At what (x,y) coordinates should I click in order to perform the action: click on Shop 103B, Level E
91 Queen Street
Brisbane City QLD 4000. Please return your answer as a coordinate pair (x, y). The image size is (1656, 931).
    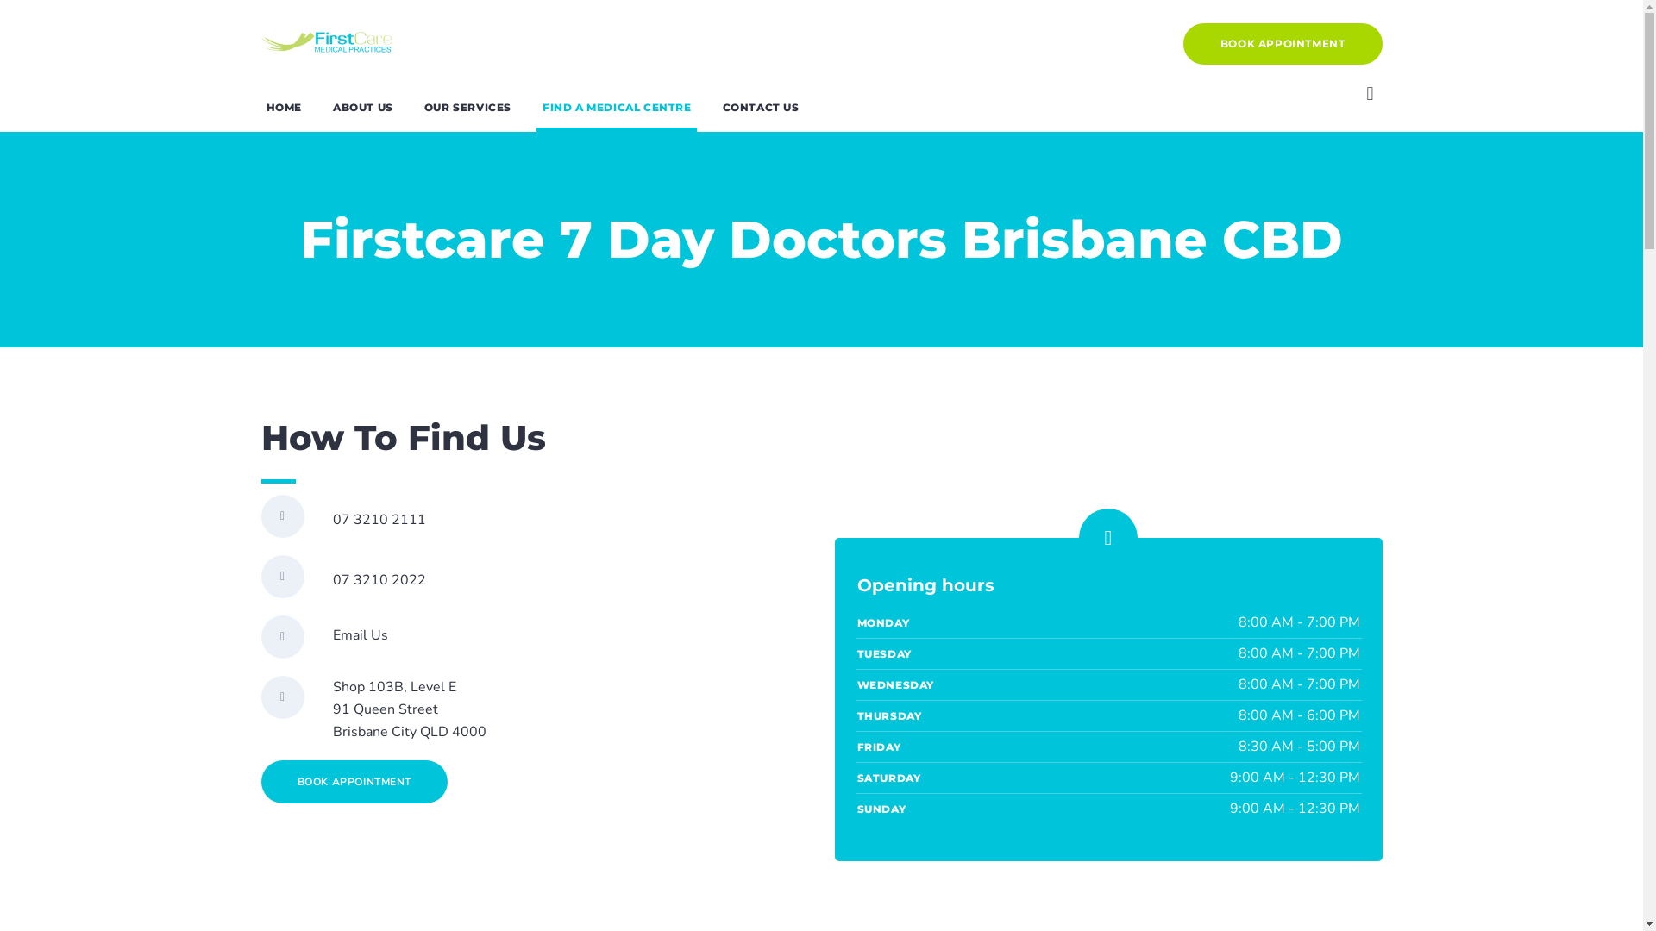
    Looking at the image, I should click on (410, 709).